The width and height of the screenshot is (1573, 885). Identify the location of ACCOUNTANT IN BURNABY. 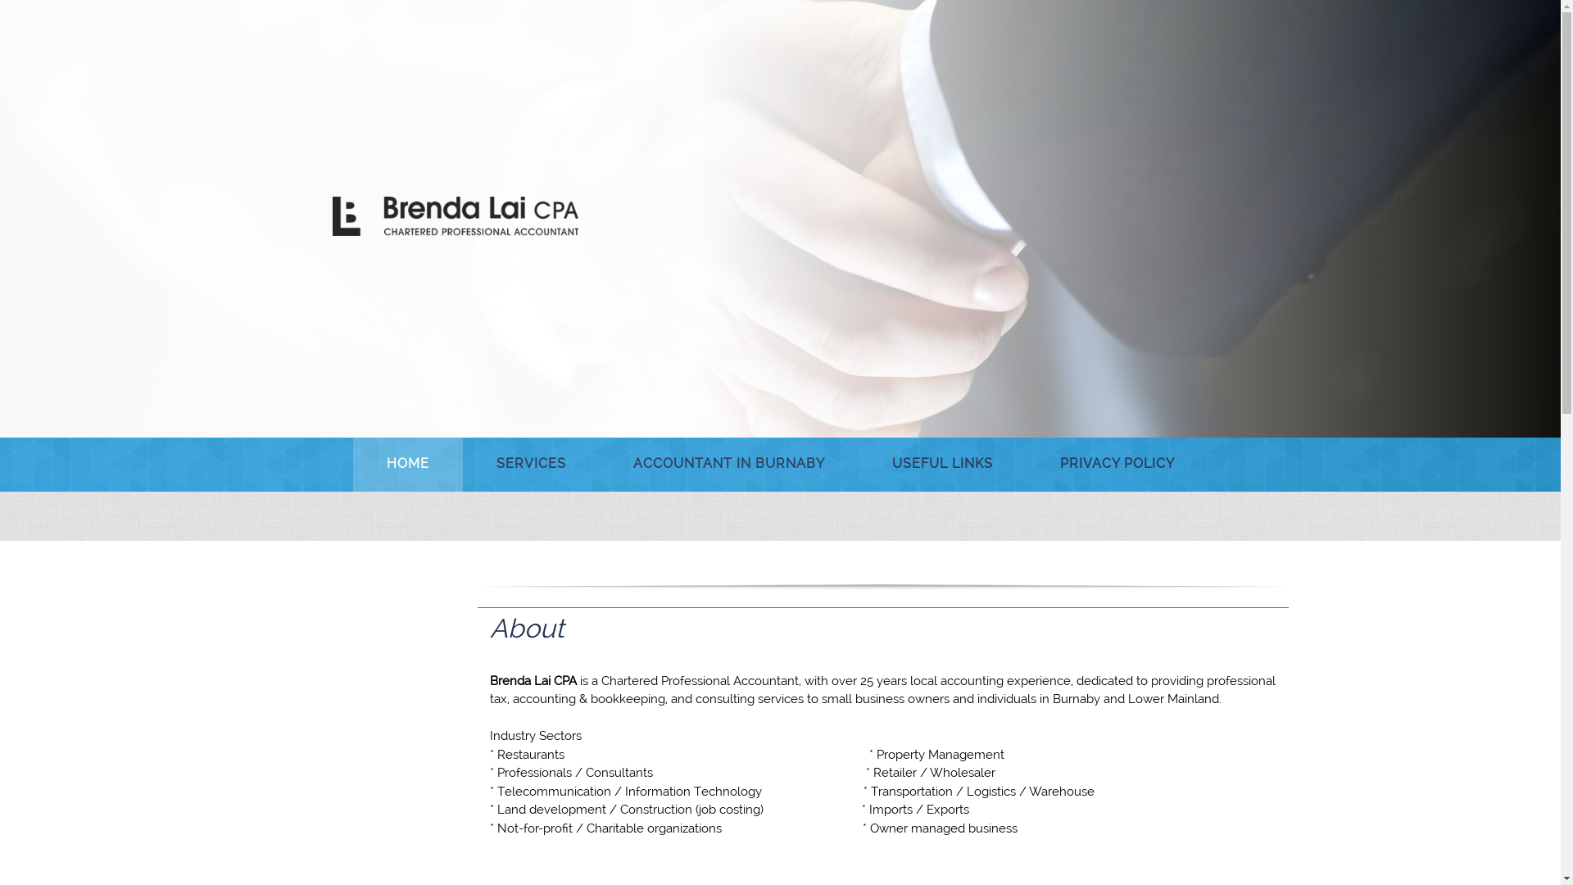
(729, 465).